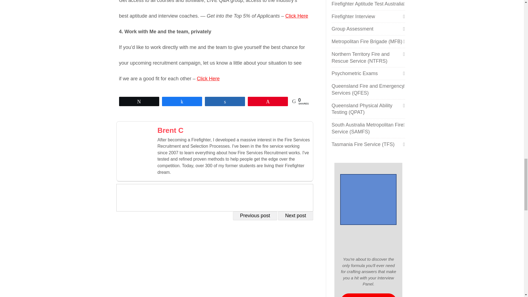  What do you see at coordinates (255, 216) in the screenshot?
I see `Previous post` at bounding box center [255, 216].